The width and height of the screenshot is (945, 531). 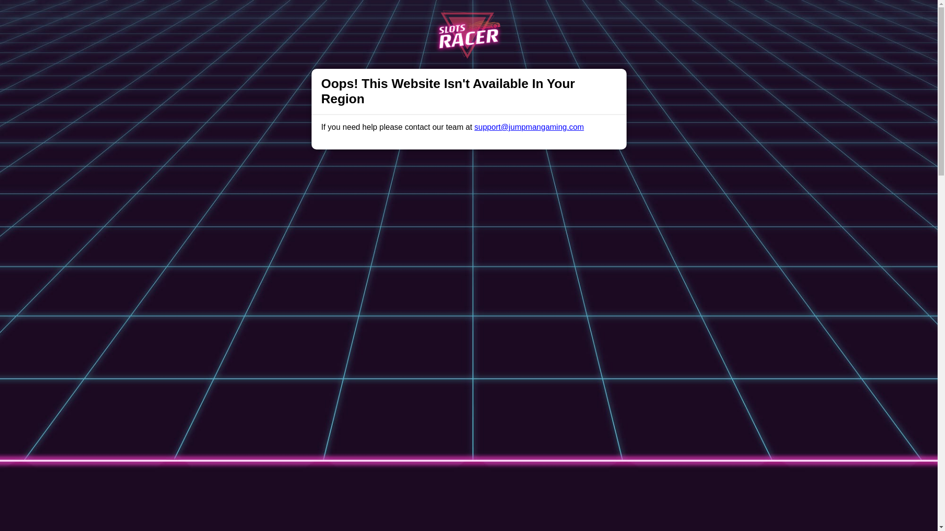 What do you see at coordinates (622, 17) in the screenshot?
I see `Login` at bounding box center [622, 17].